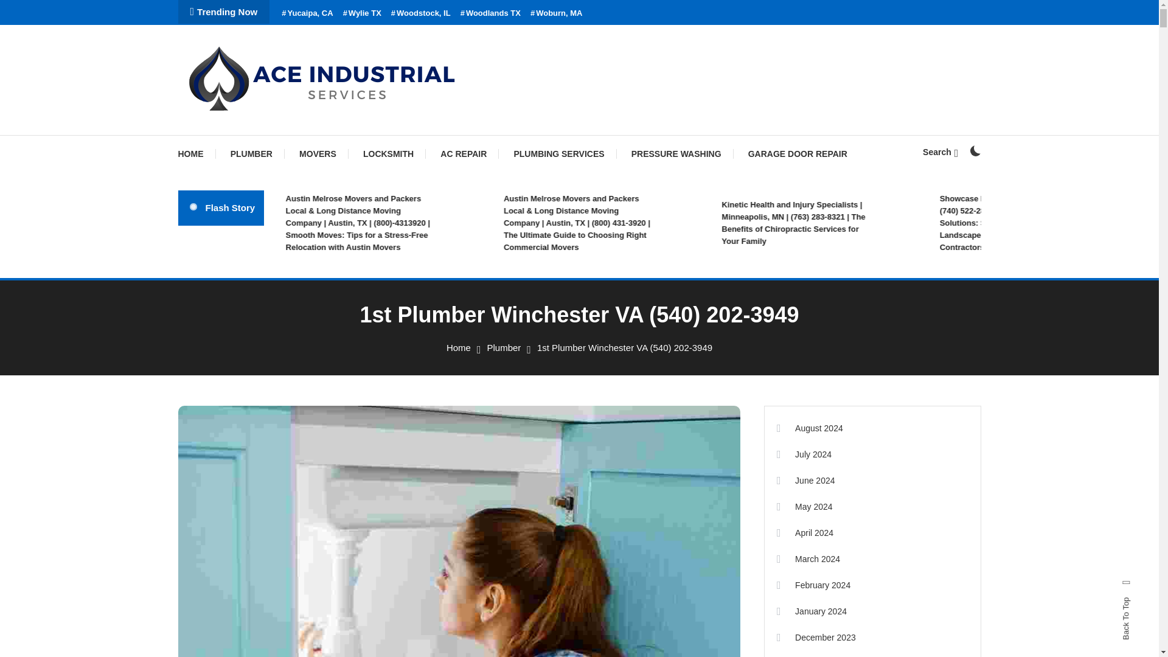  What do you see at coordinates (940, 152) in the screenshot?
I see `Search` at bounding box center [940, 152].